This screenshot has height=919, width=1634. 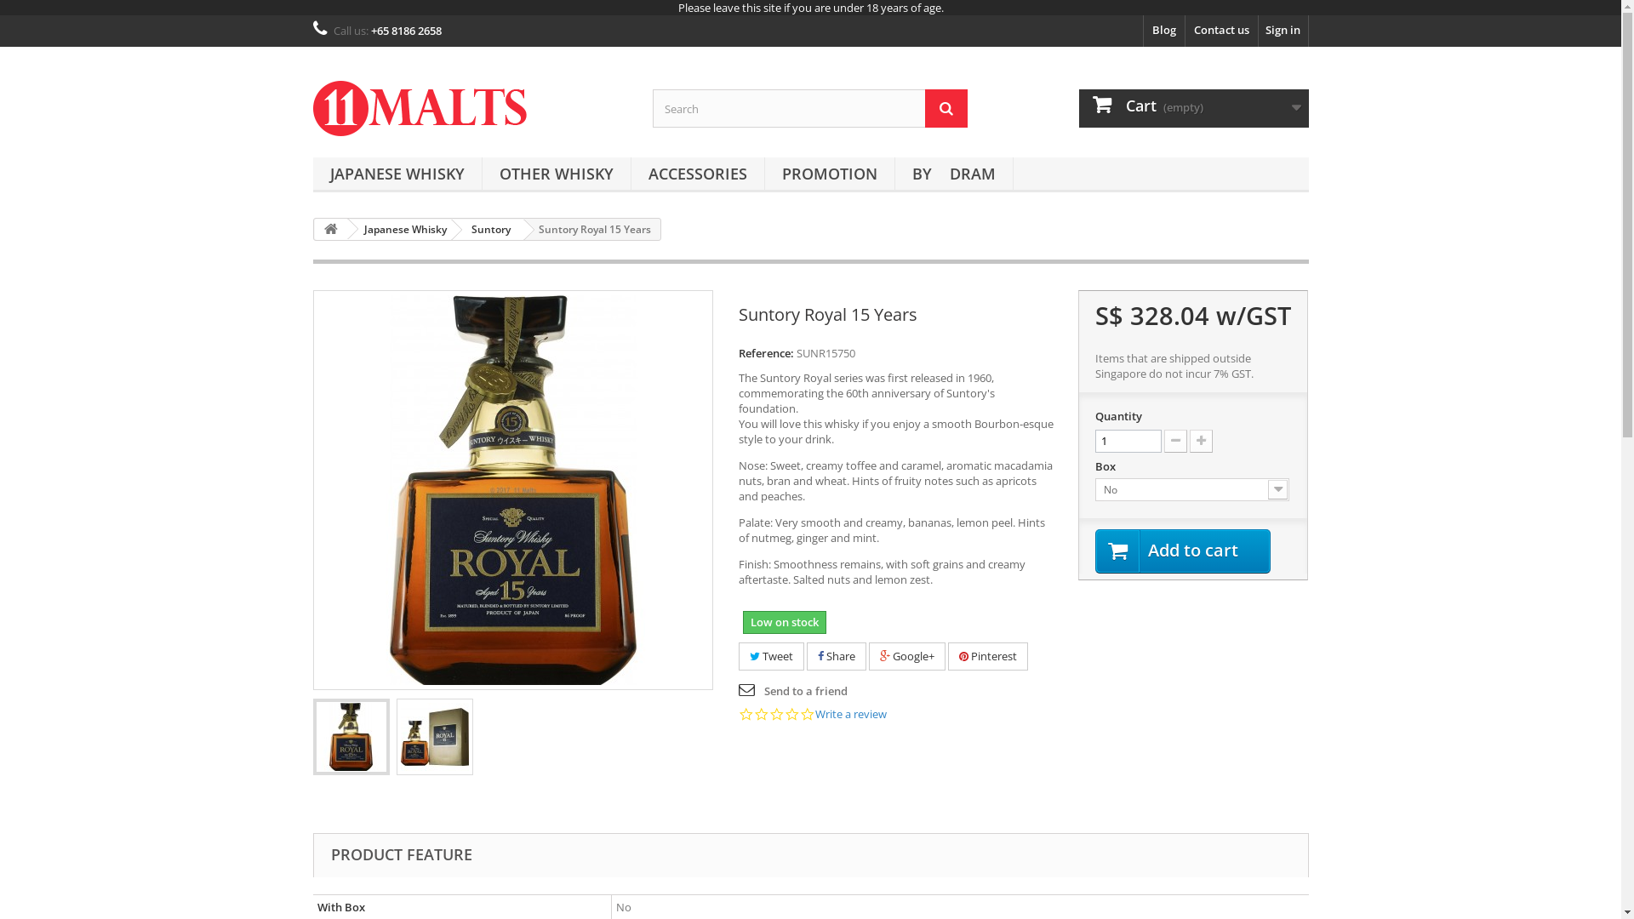 I want to click on OTHER WHISKY, so click(x=556, y=175).